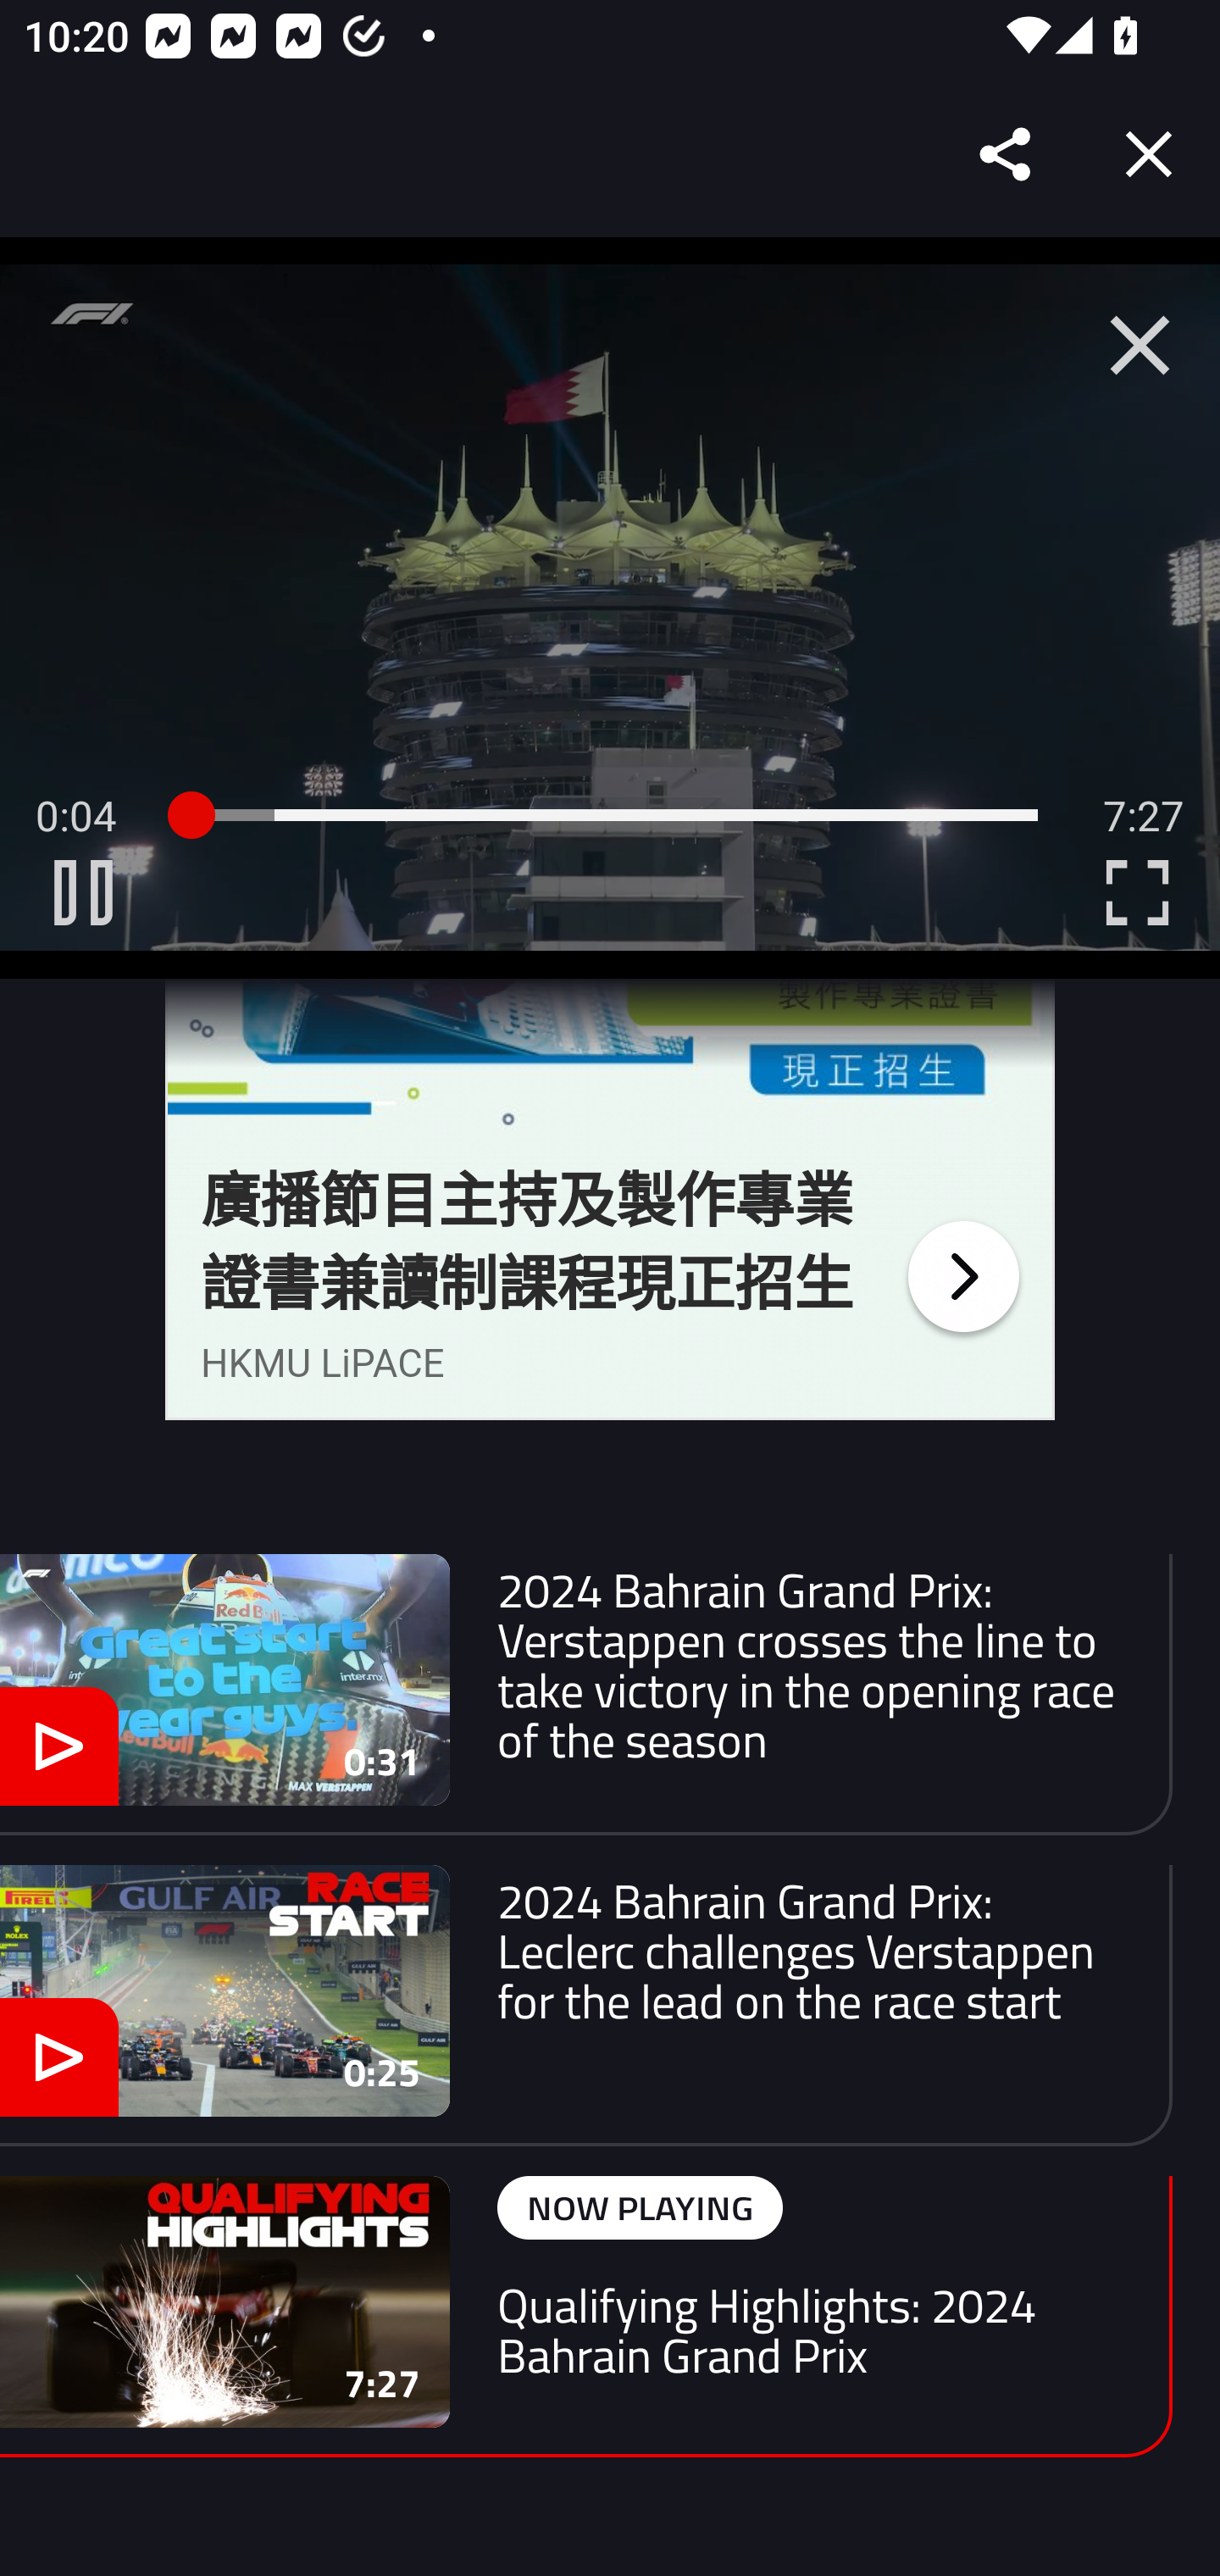 The width and height of the screenshot is (1220, 2576). What do you see at coordinates (1006, 154) in the screenshot?
I see `Share` at bounding box center [1006, 154].